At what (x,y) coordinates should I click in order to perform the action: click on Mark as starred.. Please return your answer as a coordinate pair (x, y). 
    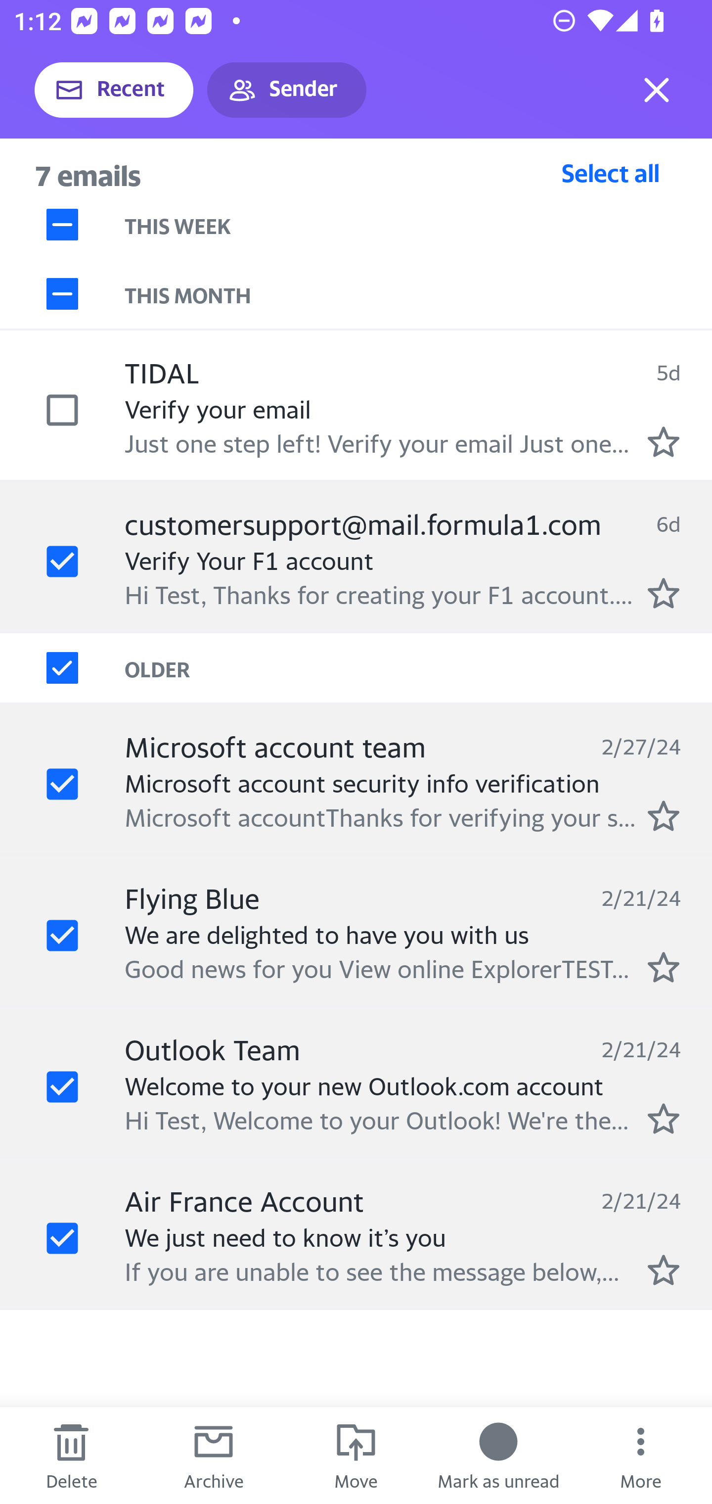
    Looking at the image, I should click on (664, 1118).